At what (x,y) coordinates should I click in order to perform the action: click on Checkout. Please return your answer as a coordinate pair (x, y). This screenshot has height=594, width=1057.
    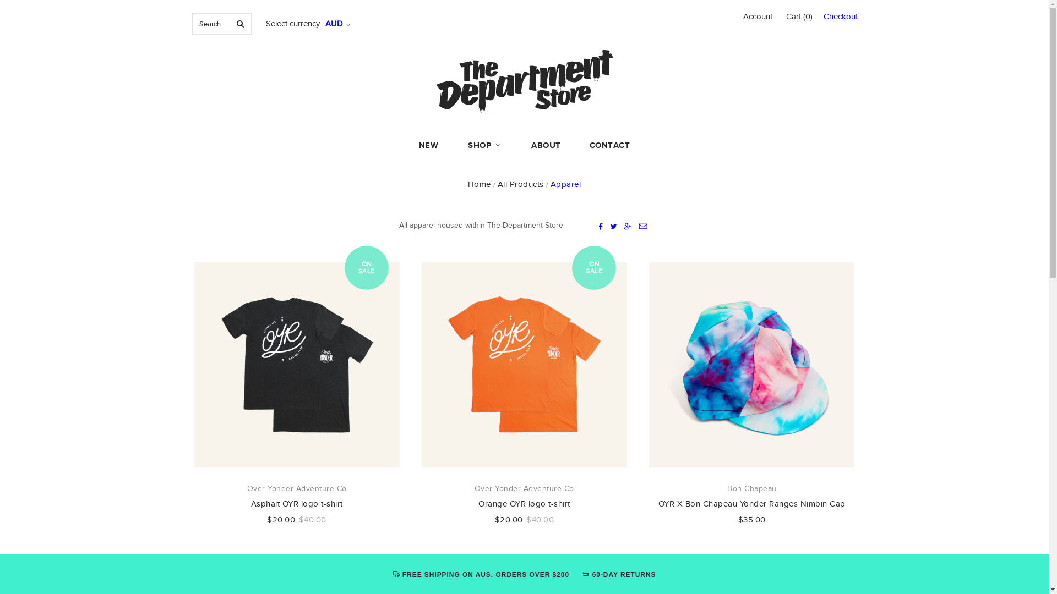
    Looking at the image, I should click on (841, 19).